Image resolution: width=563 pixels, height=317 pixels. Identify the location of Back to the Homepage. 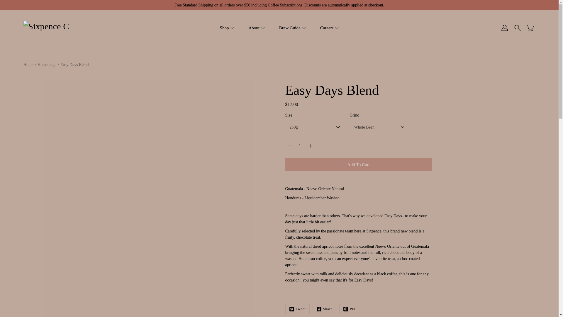
(28, 65).